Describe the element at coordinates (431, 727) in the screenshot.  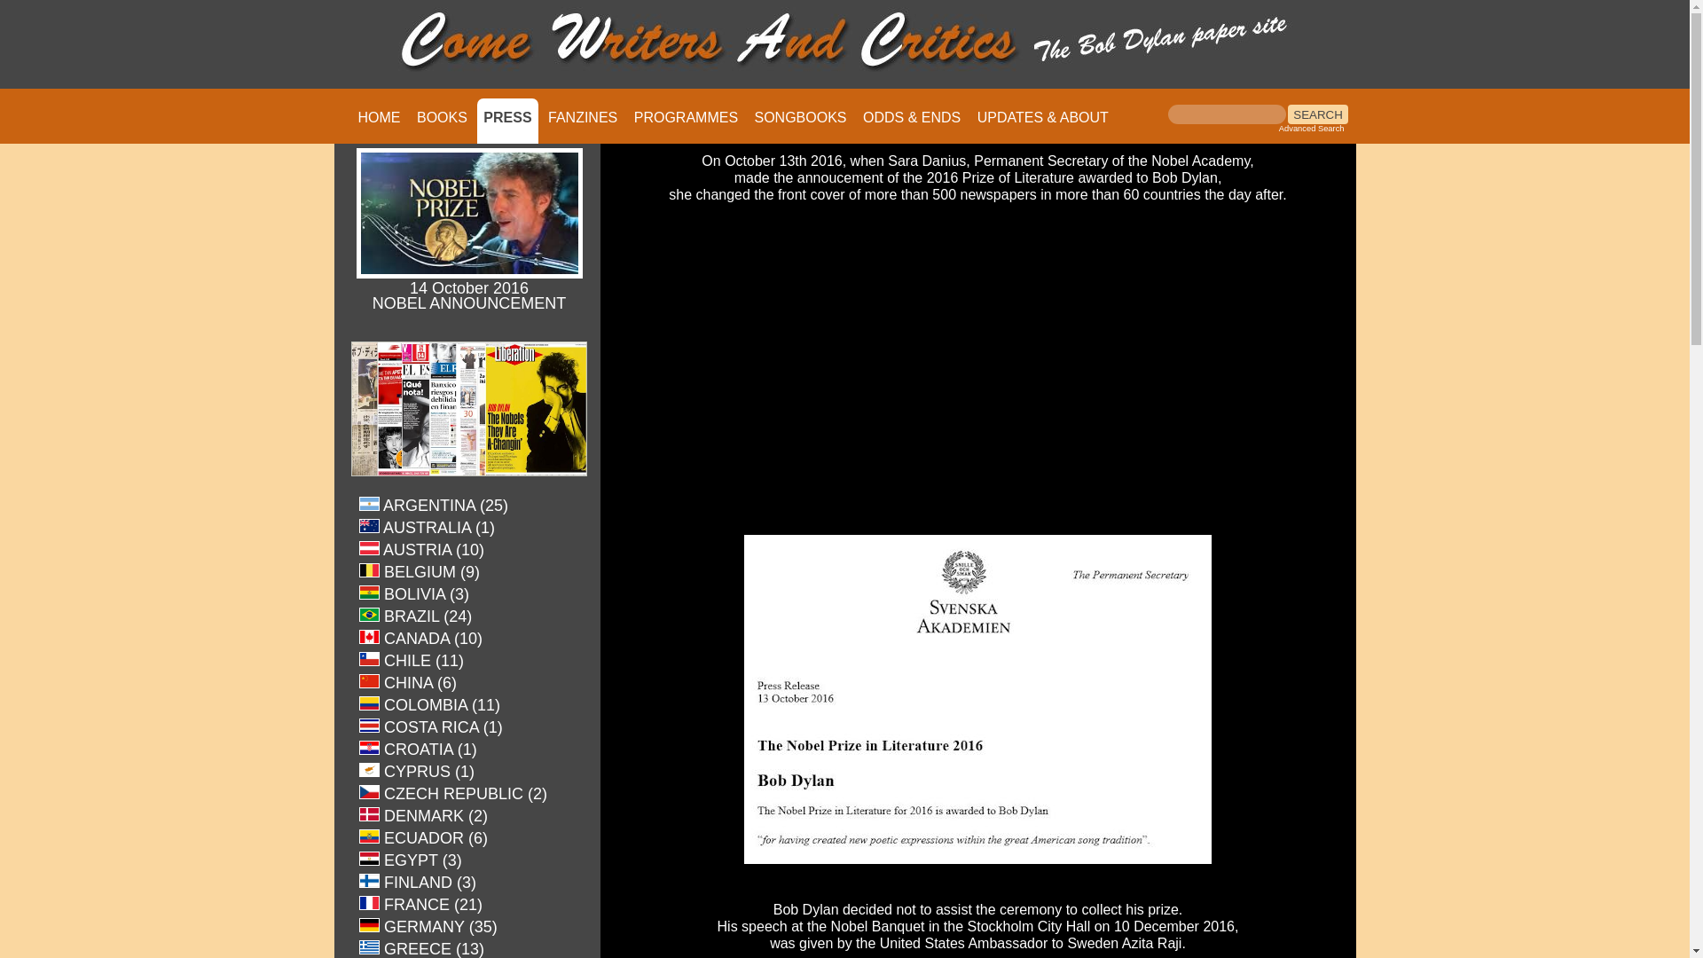
I see `Dylan Nobel Prize newspapers in Costa Rica` at that location.